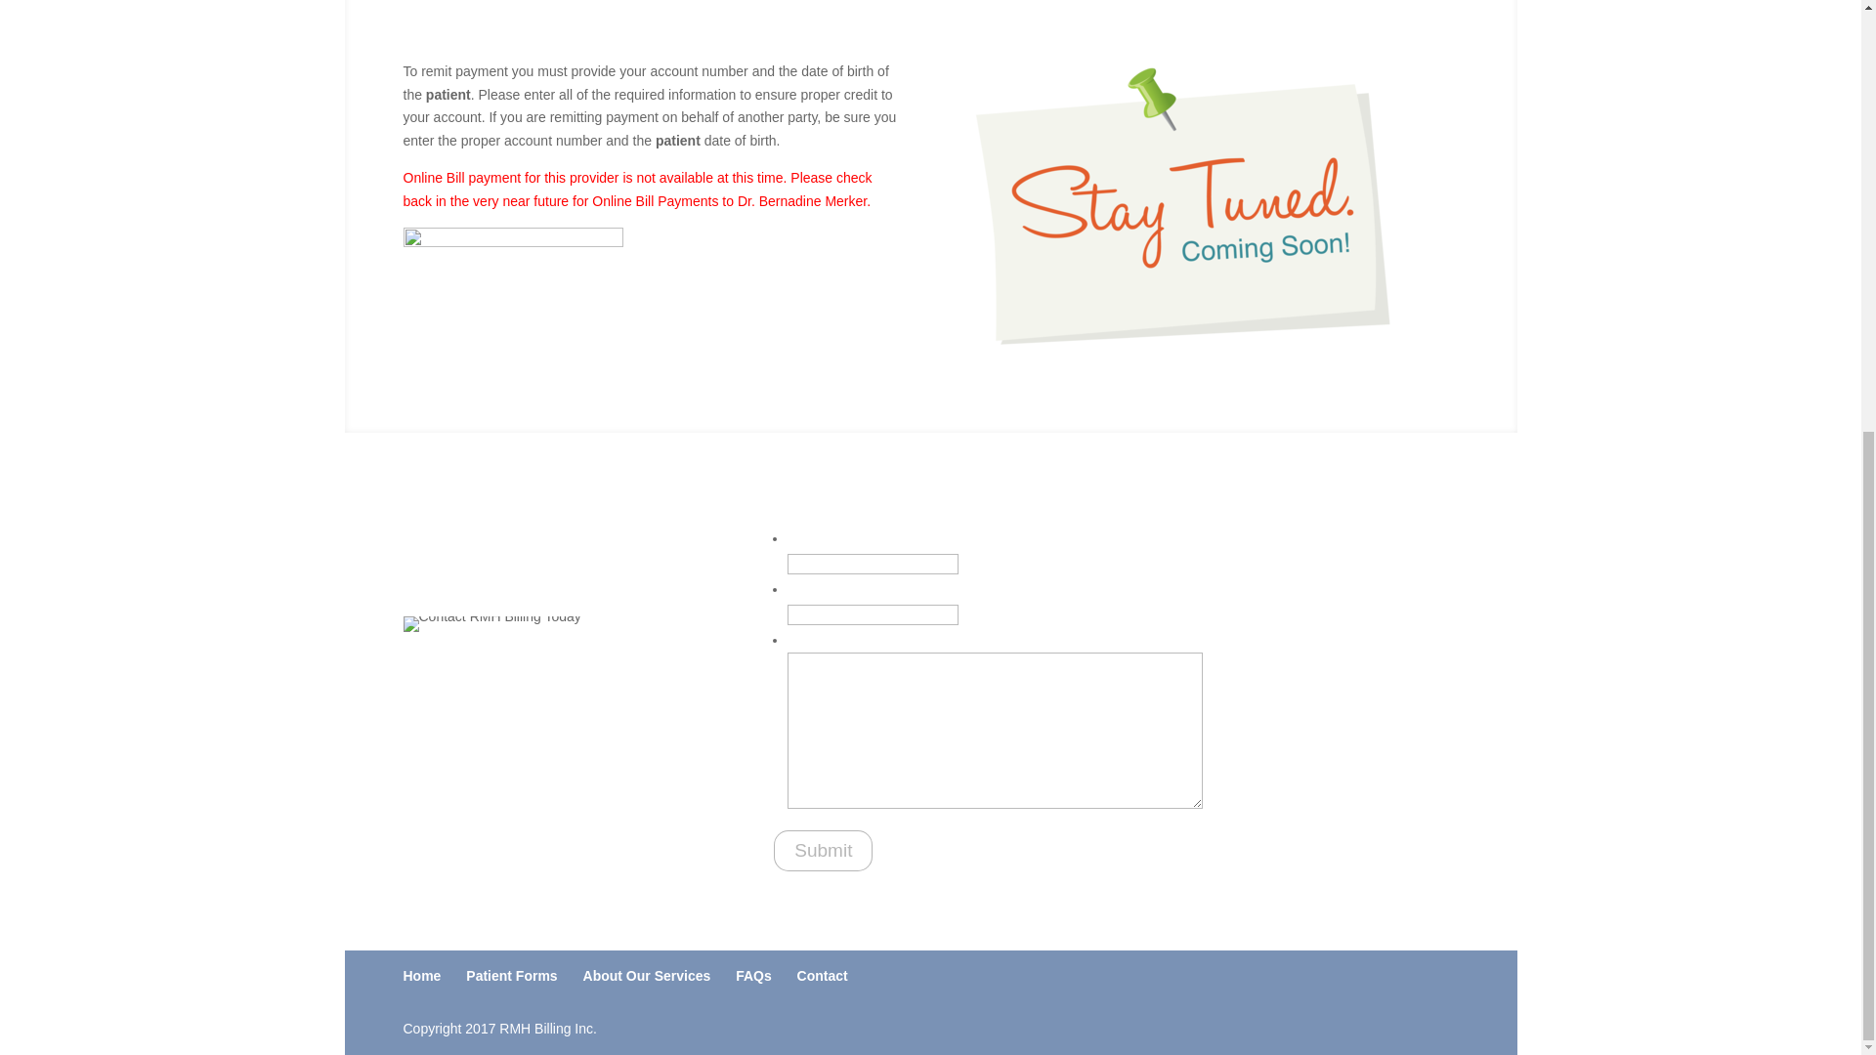 This screenshot has height=1055, width=1876. What do you see at coordinates (422, 975) in the screenshot?
I see `Home` at bounding box center [422, 975].